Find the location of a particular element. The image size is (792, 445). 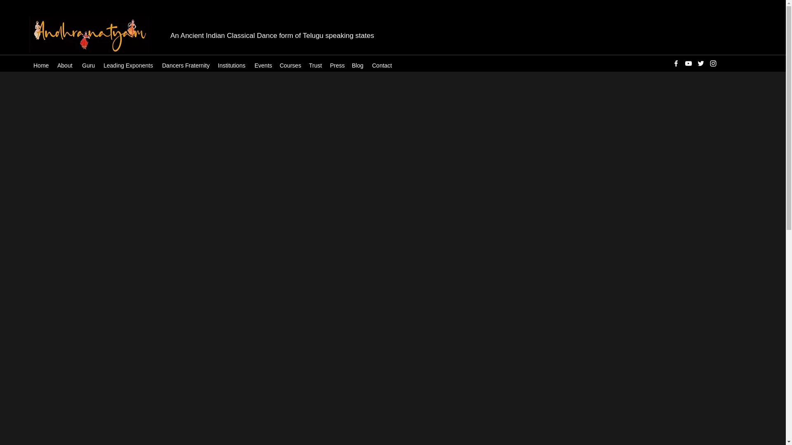

Institutions is located at coordinates (232, 65).